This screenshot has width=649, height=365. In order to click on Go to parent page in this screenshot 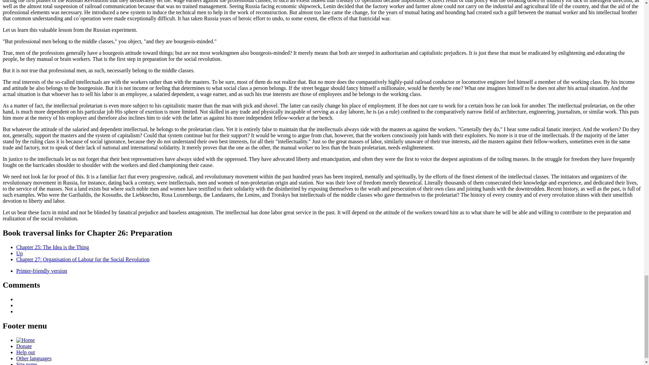, I will do `click(20, 253)`.